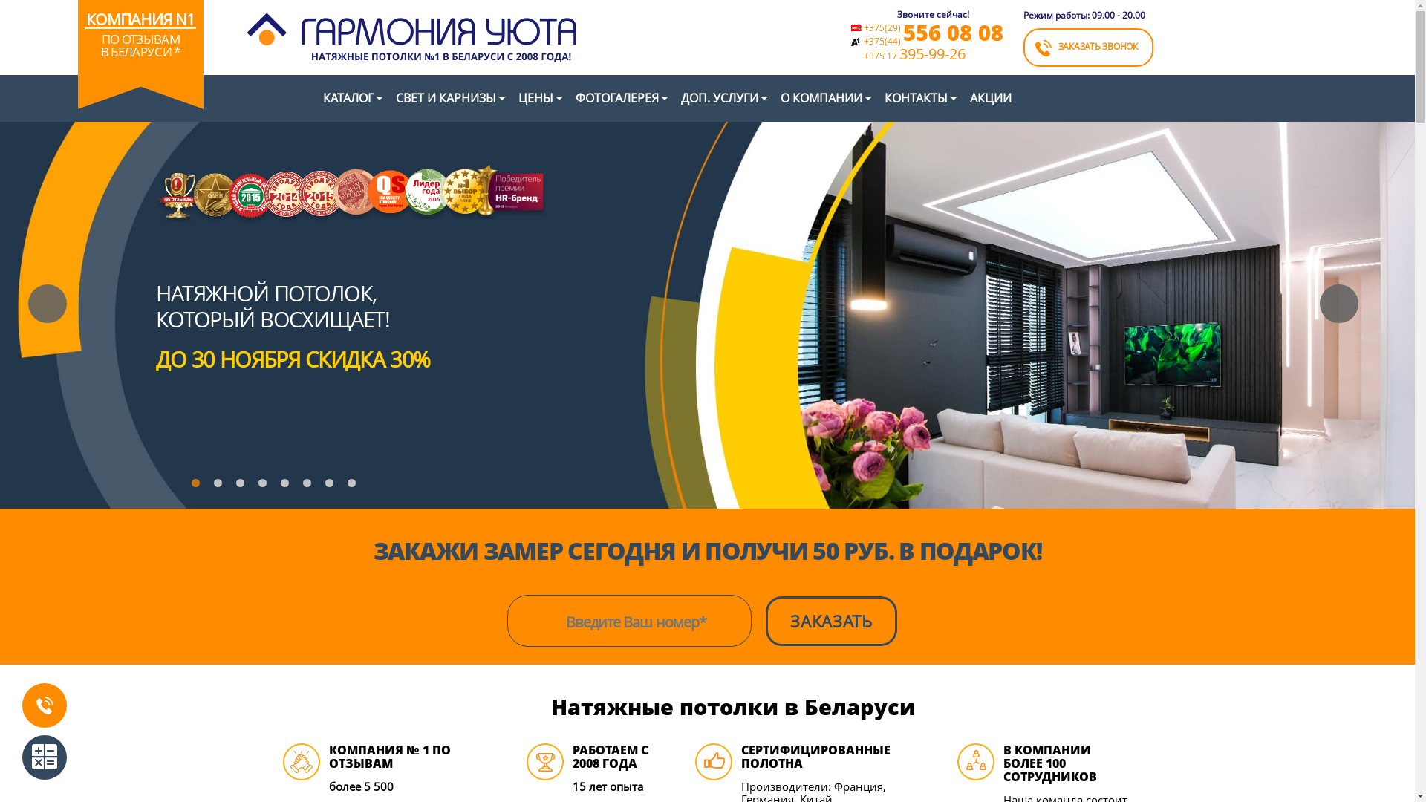 This screenshot has width=1426, height=802. Describe the element at coordinates (310, 486) in the screenshot. I see `6` at that location.